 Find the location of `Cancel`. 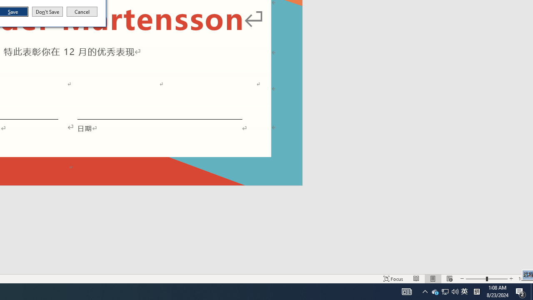

Cancel is located at coordinates (82, 12).